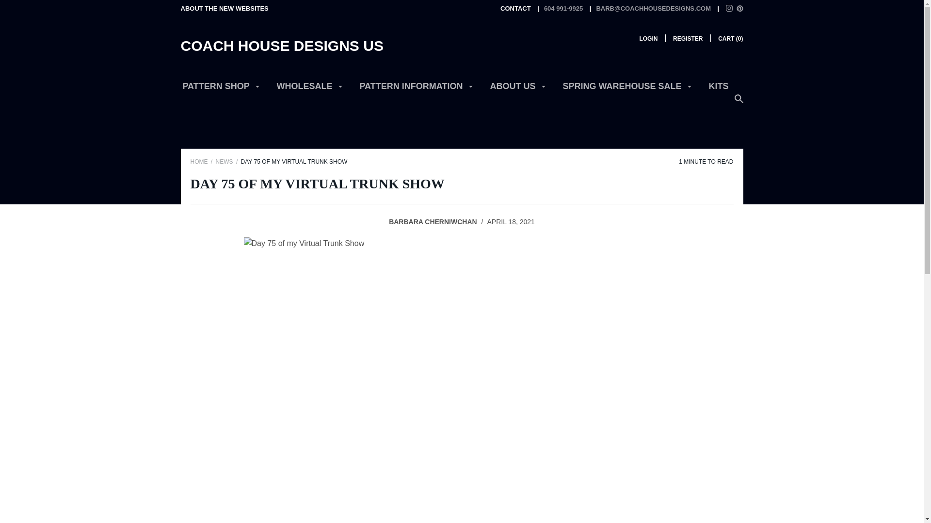 This screenshot has height=523, width=931. Describe the element at coordinates (729, 9) in the screenshot. I see `Instagram` at that location.